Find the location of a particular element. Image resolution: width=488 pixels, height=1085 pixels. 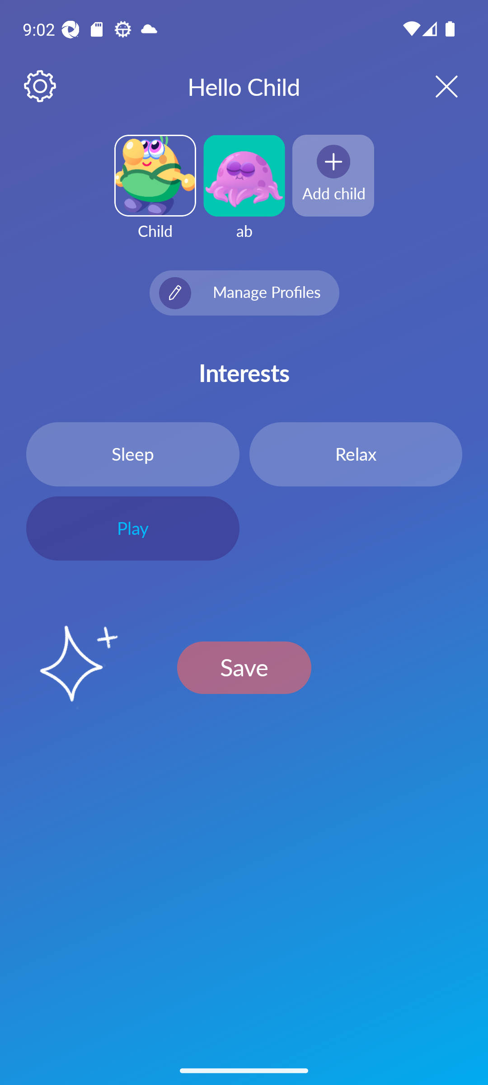

Sleep is located at coordinates (133, 454).